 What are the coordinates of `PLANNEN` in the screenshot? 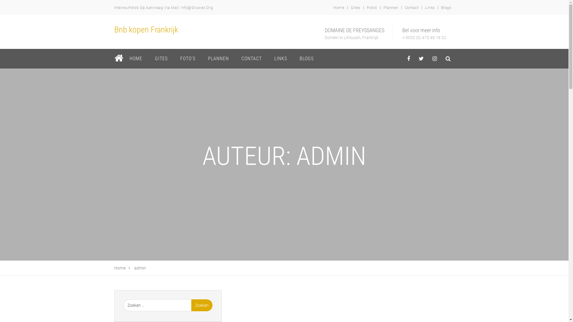 It's located at (218, 58).